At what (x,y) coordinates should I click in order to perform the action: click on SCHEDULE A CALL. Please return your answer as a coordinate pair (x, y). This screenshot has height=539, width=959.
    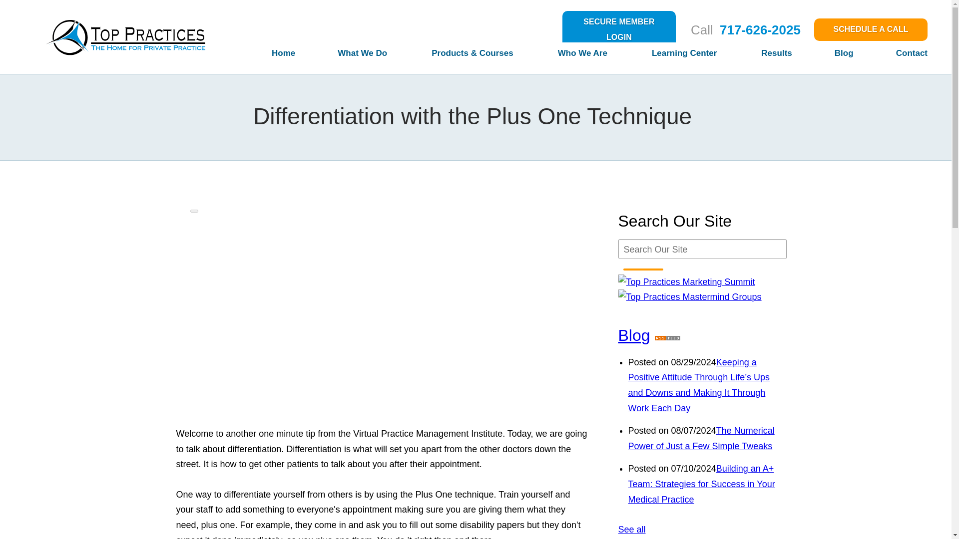
    Looking at the image, I should click on (871, 29).